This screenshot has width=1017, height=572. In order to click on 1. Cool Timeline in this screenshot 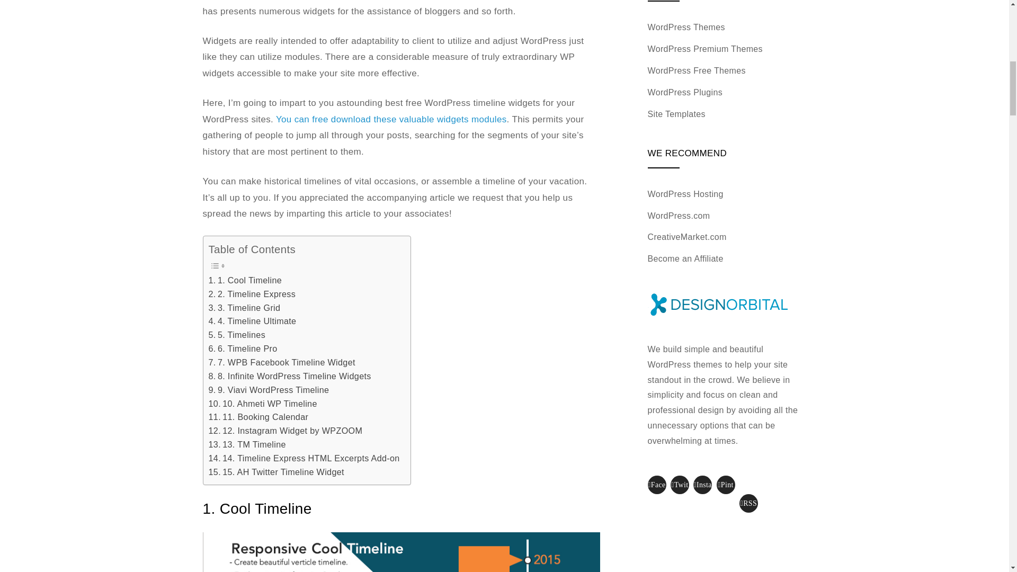, I will do `click(245, 281)`.